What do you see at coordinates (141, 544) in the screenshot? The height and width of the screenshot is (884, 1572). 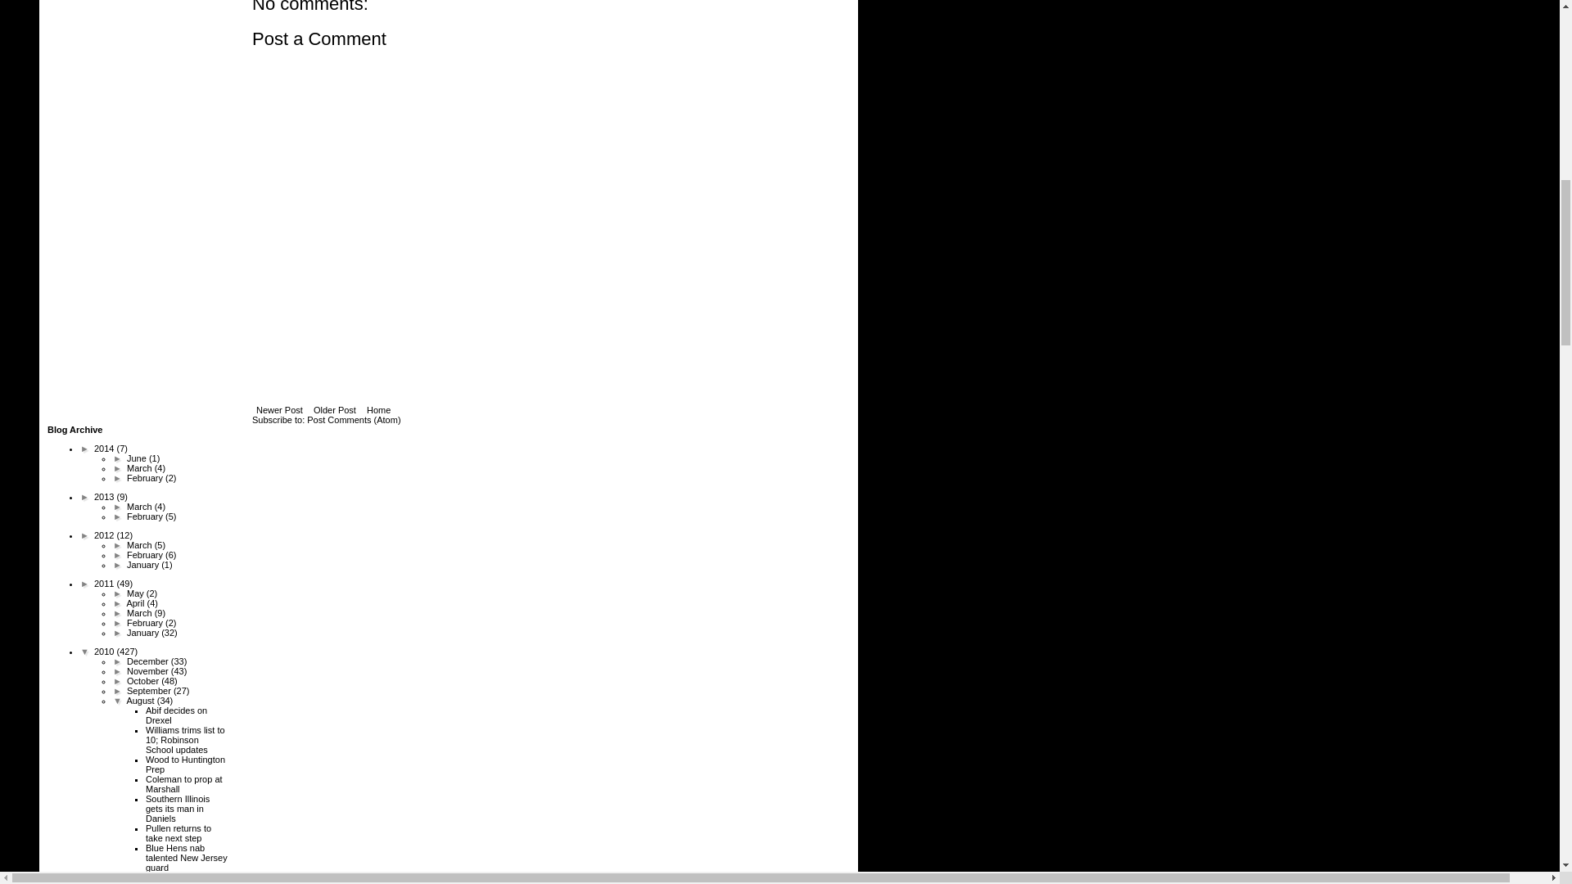 I see `March` at bounding box center [141, 544].